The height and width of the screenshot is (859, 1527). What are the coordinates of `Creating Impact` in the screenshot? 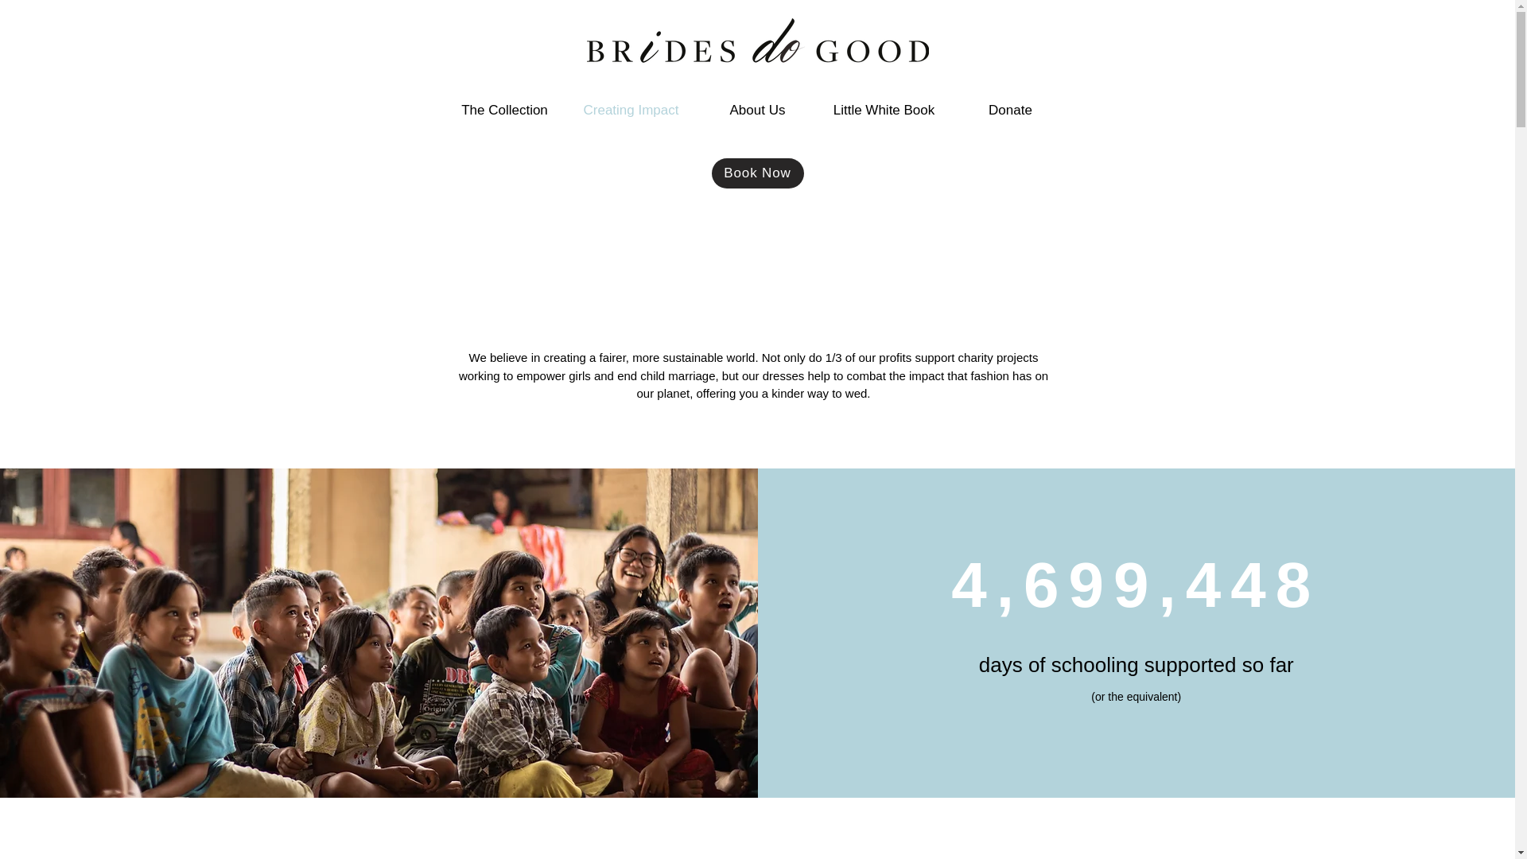 It's located at (631, 111).